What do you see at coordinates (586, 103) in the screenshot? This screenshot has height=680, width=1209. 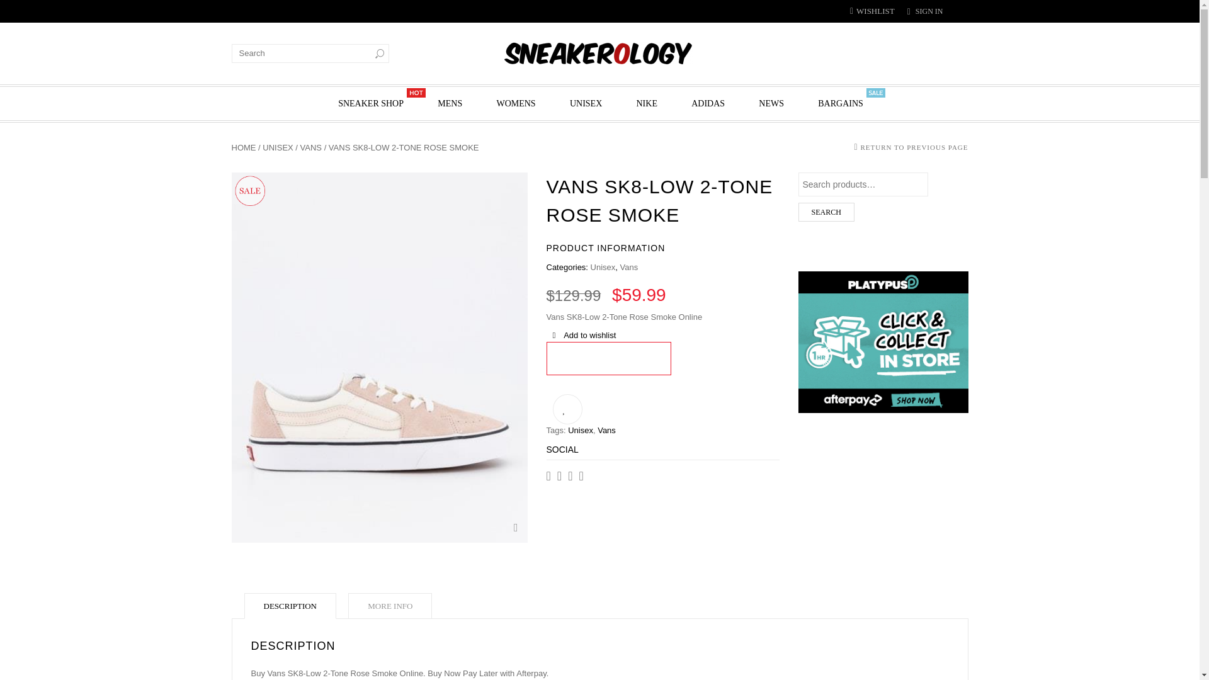 I see `UNISEX` at bounding box center [586, 103].